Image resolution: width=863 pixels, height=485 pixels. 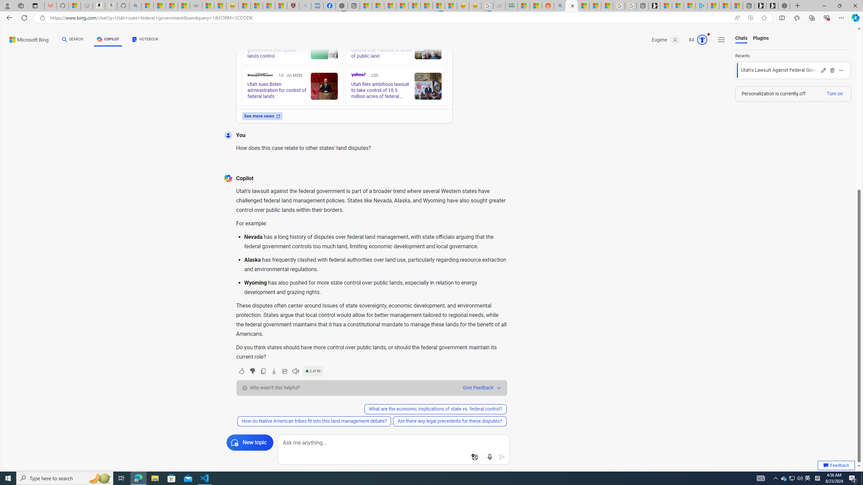 I want to click on Microsoft Copilot in Bing, so click(x=572, y=6).